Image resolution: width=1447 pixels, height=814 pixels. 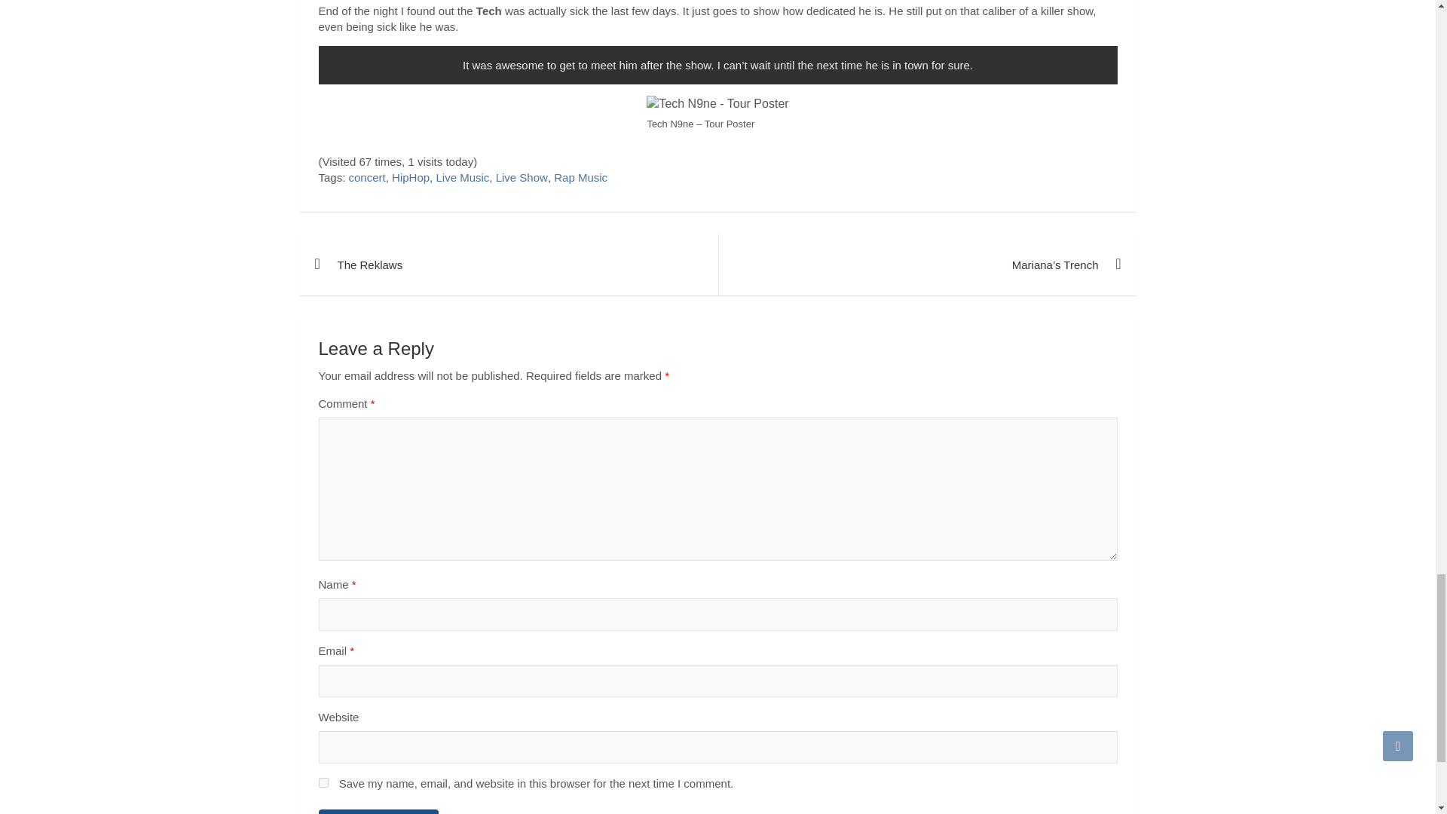 What do you see at coordinates (411, 177) in the screenshot?
I see `HipHop` at bounding box center [411, 177].